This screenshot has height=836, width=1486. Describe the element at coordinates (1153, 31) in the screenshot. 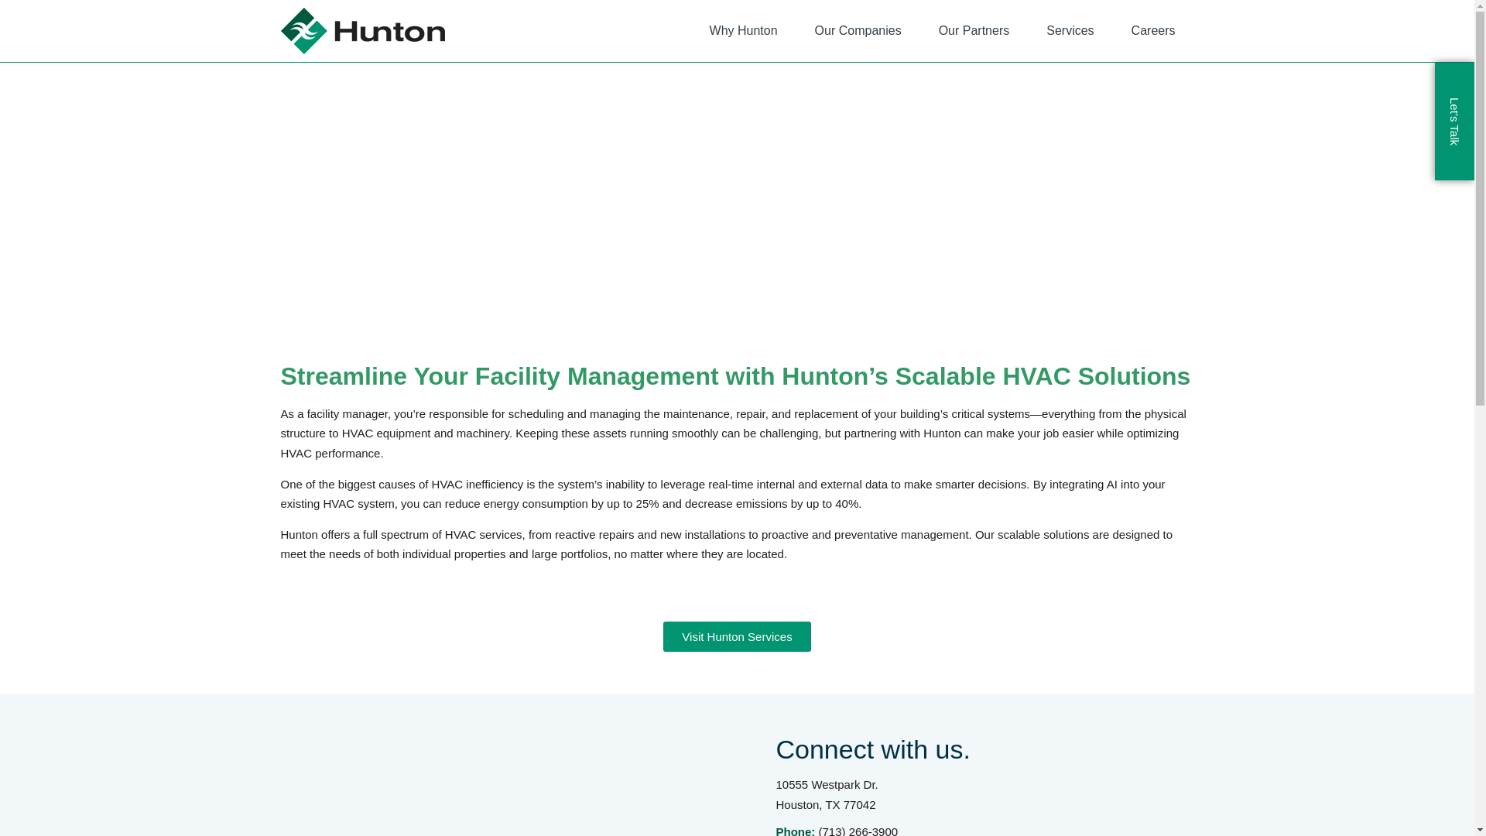

I see `Careers` at that location.